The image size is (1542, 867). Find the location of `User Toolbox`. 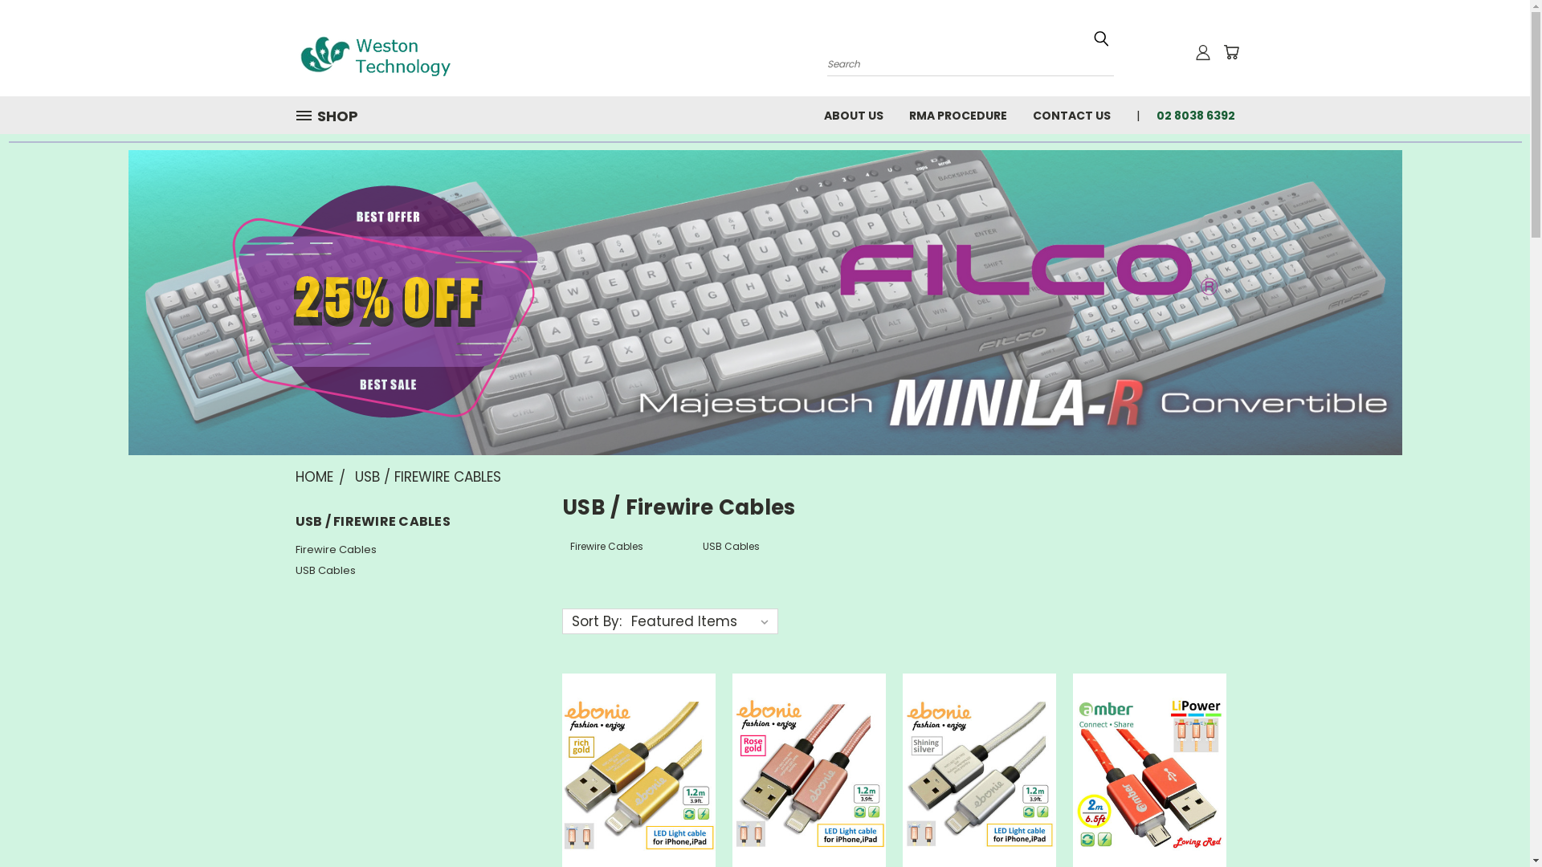

User Toolbox is located at coordinates (1203, 52).